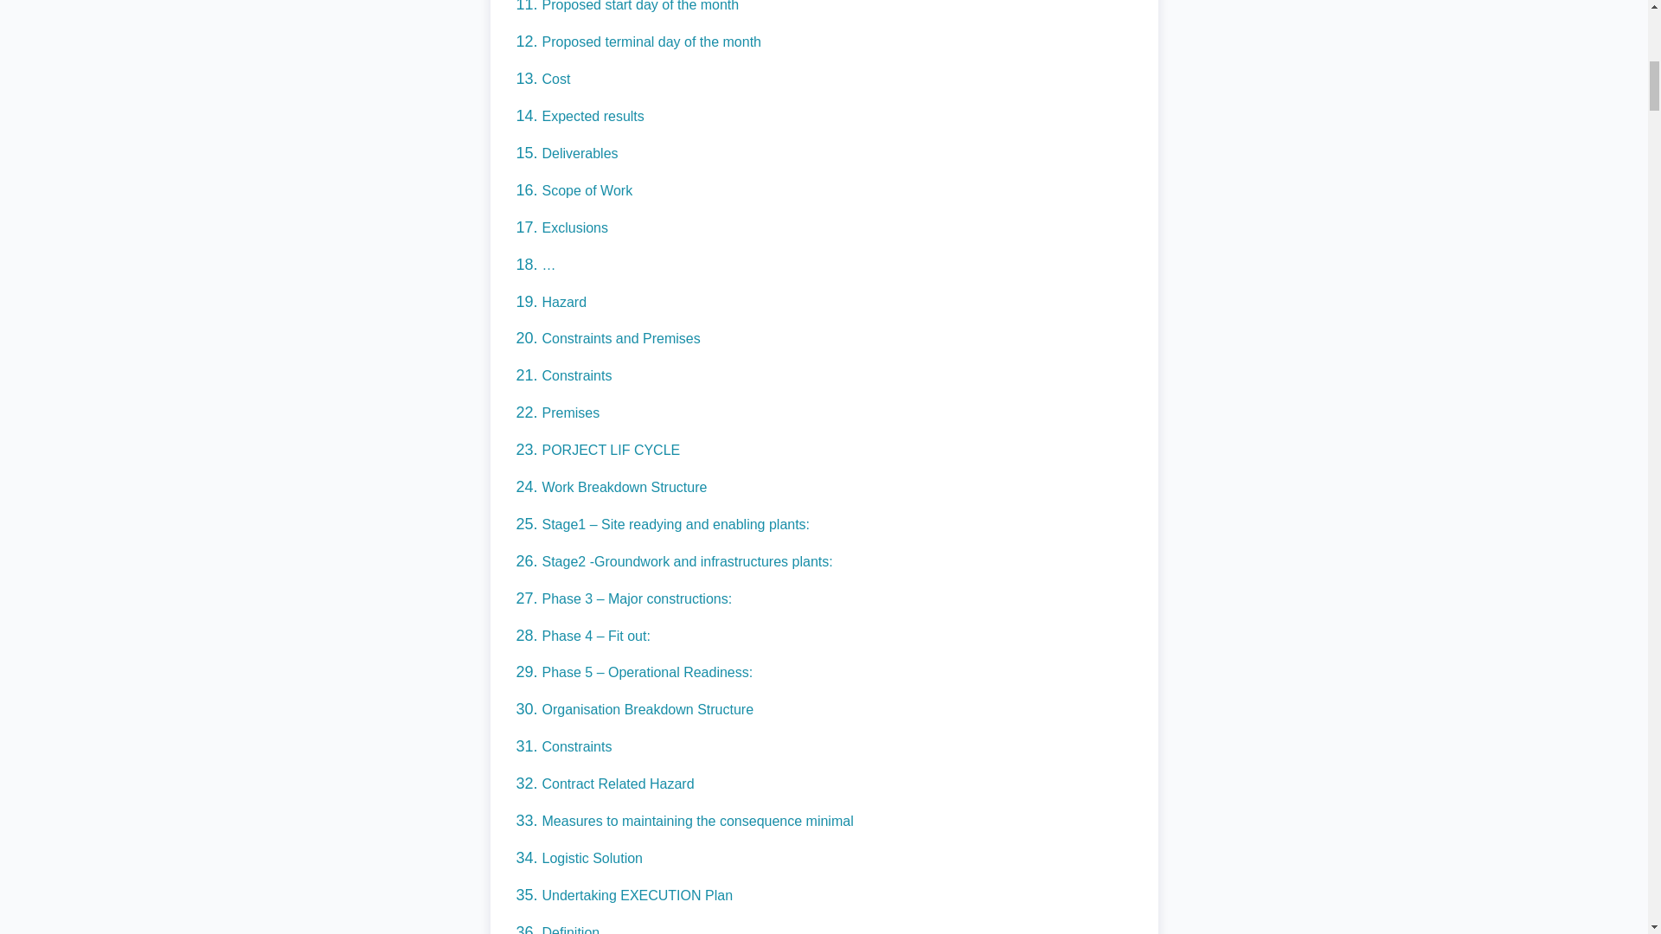  What do you see at coordinates (576, 375) in the screenshot?
I see `Constraints` at bounding box center [576, 375].